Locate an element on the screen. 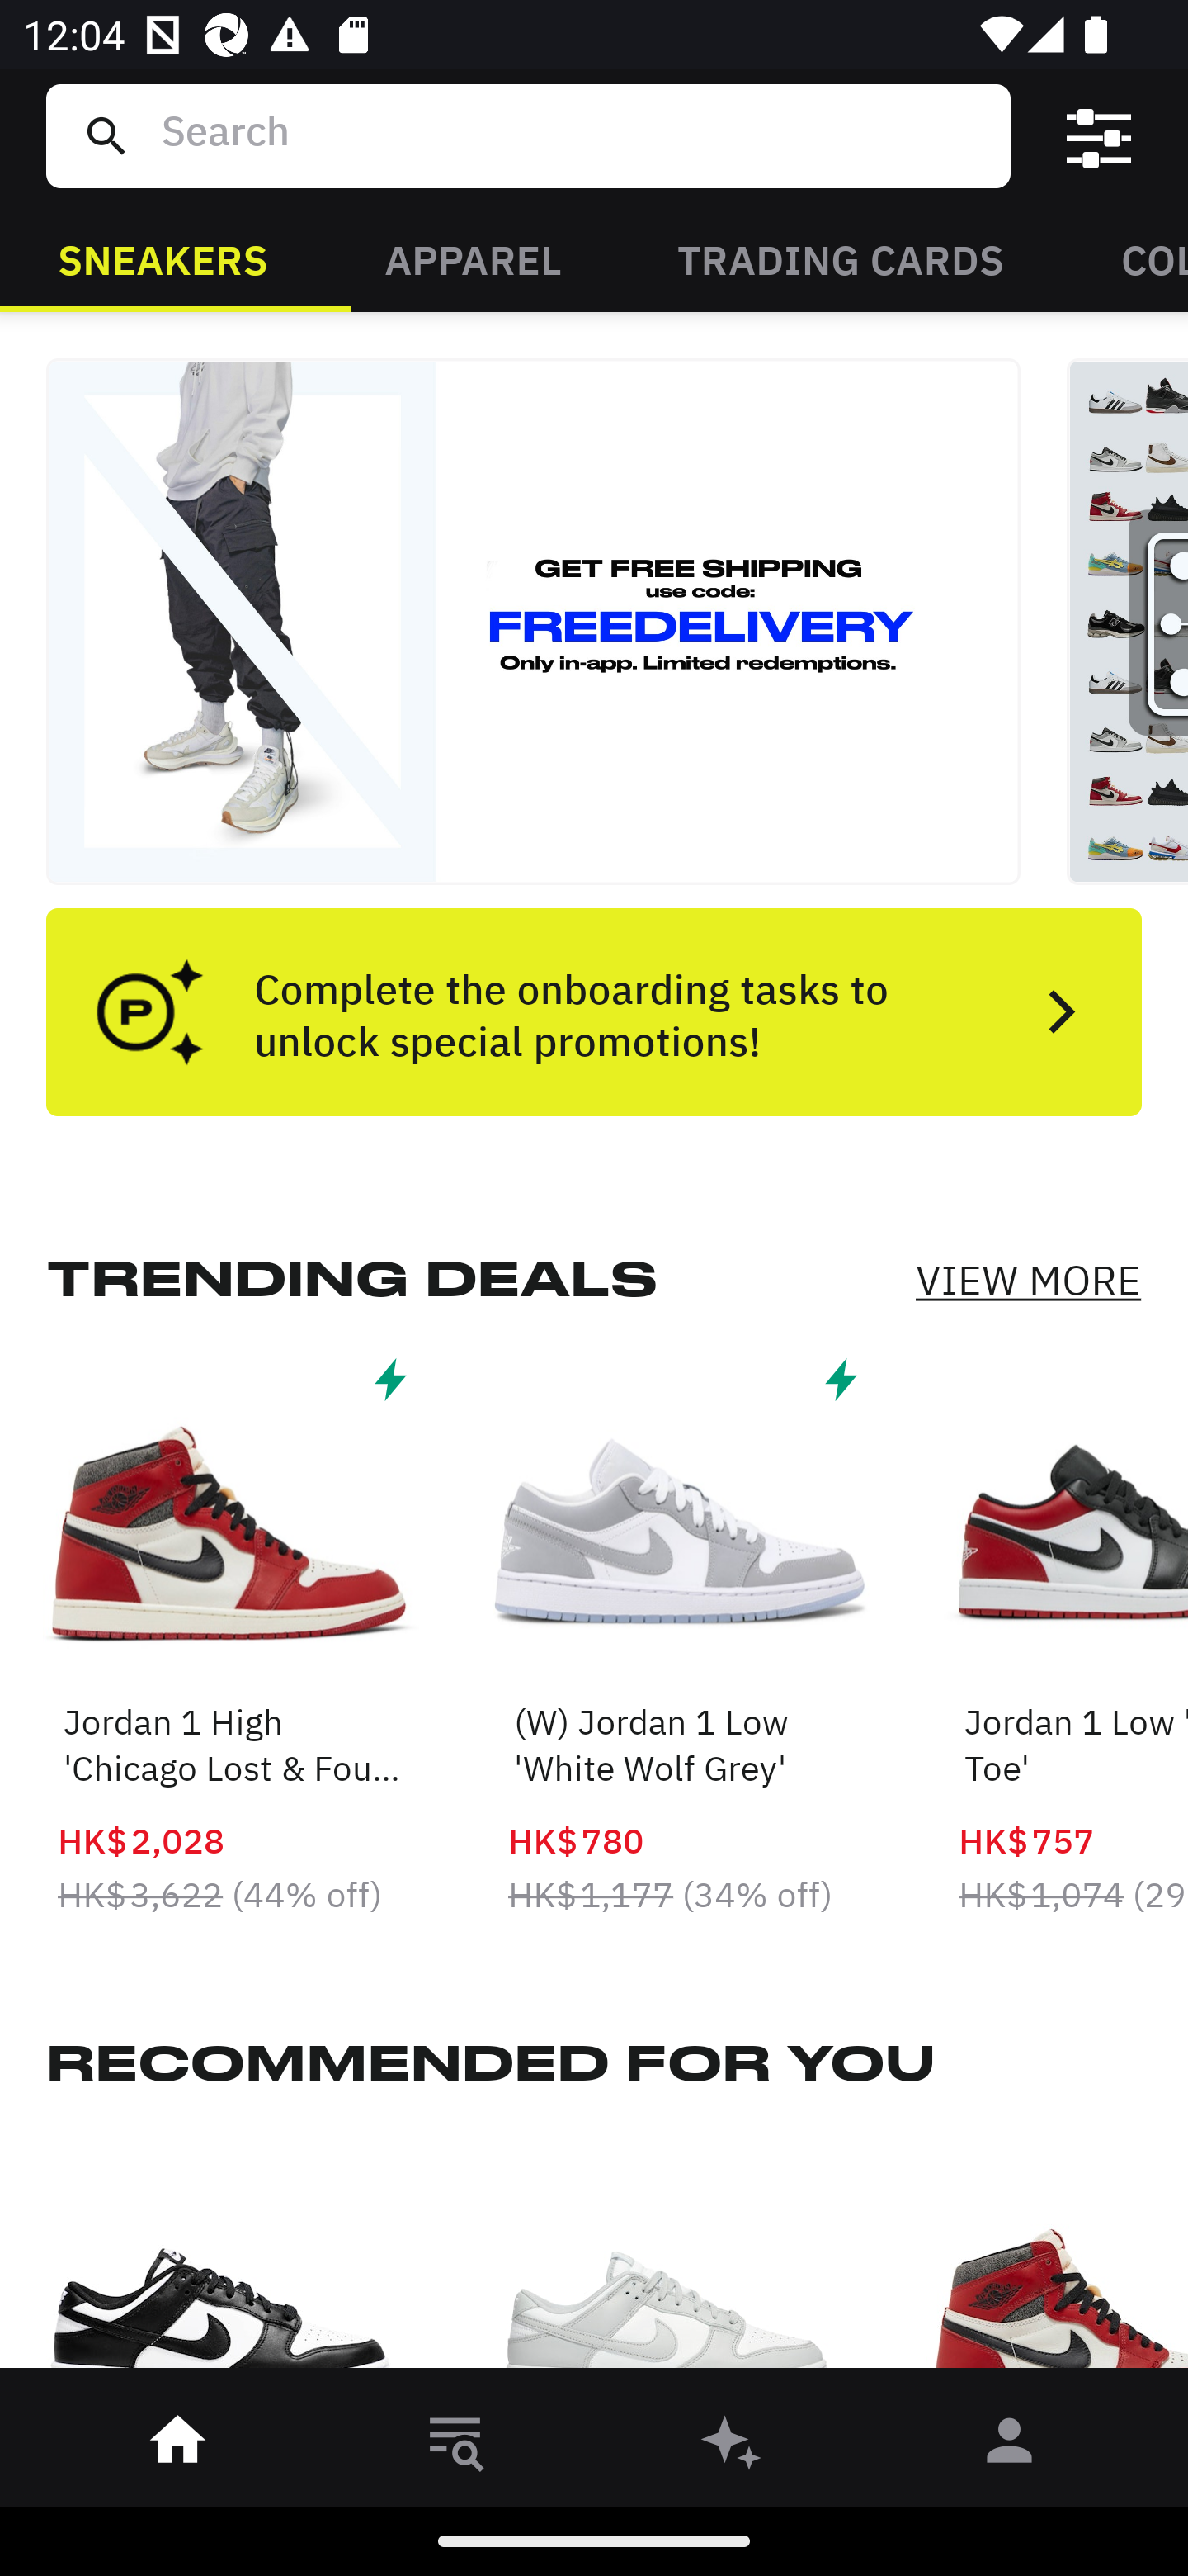 Image resolution: width=1188 pixels, height=2576 pixels. 󱎸 is located at coordinates (455, 2446).